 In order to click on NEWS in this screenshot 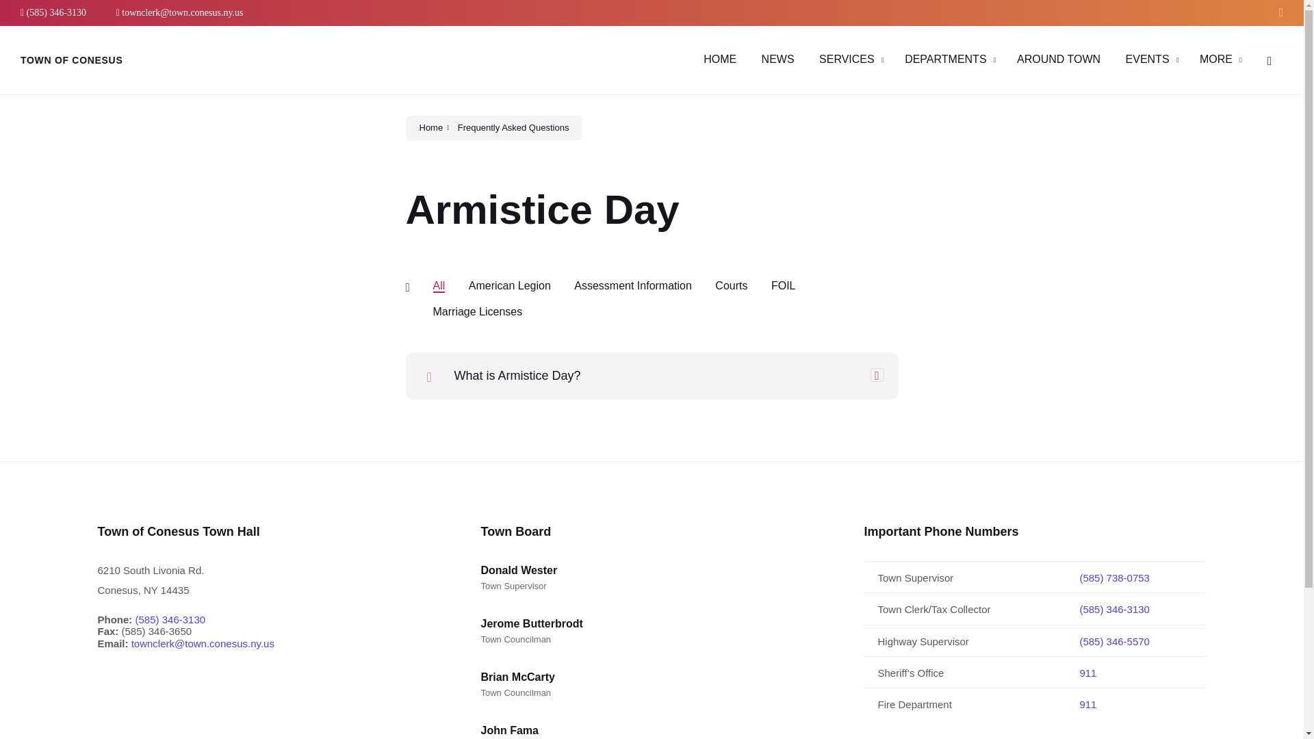, I will do `click(778, 59)`.